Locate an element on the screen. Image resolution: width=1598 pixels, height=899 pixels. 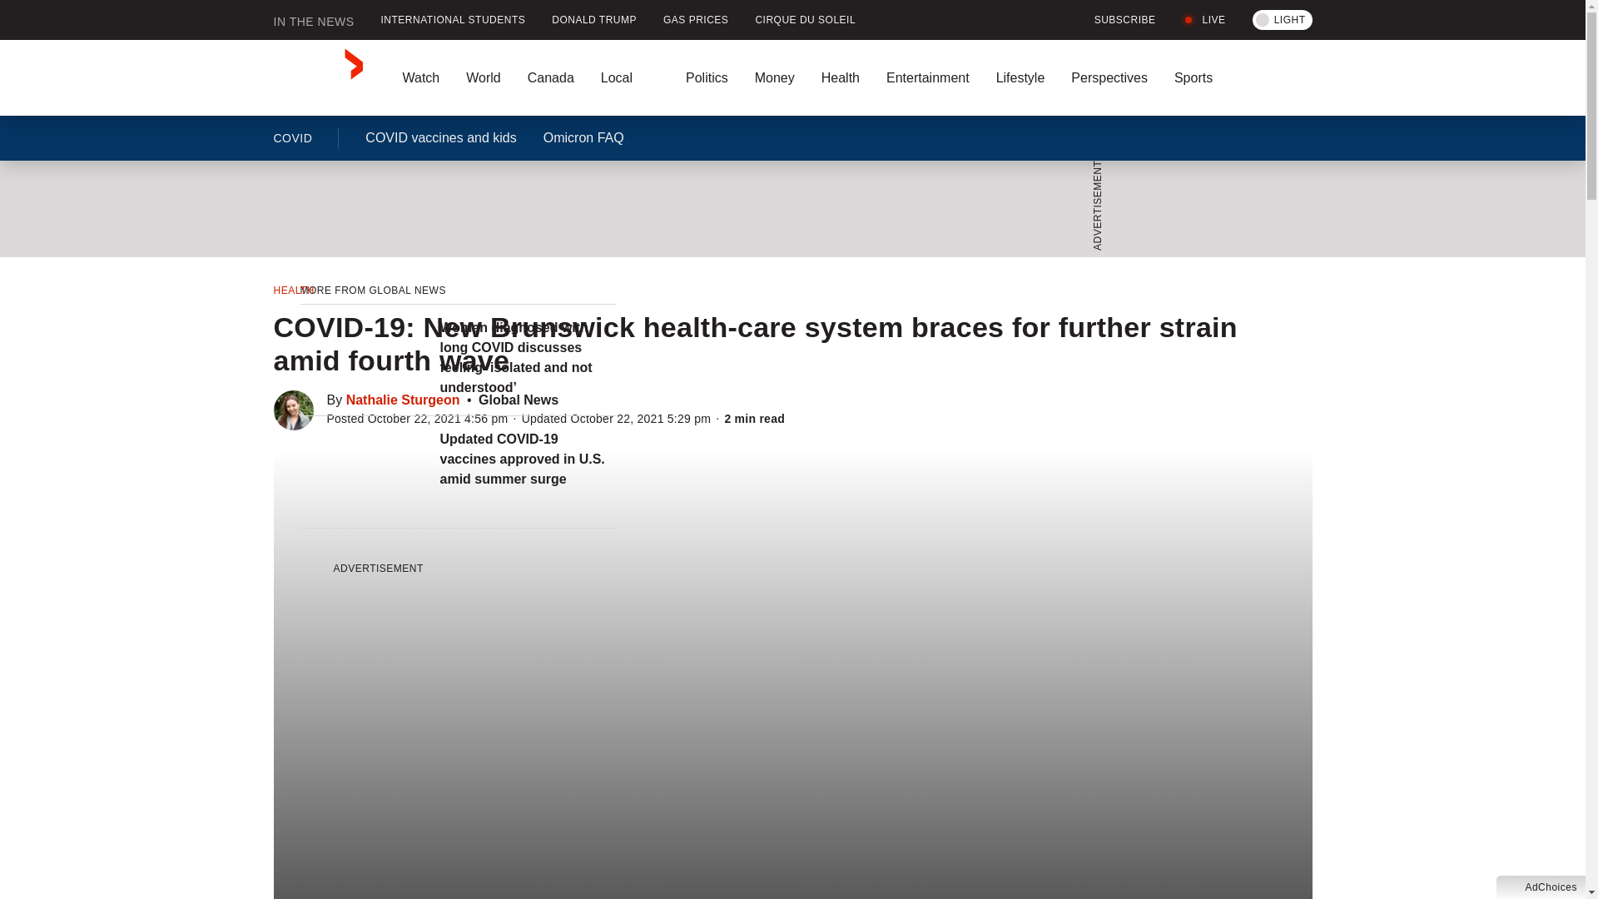
GAS PRICES is located at coordinates (696, 20).